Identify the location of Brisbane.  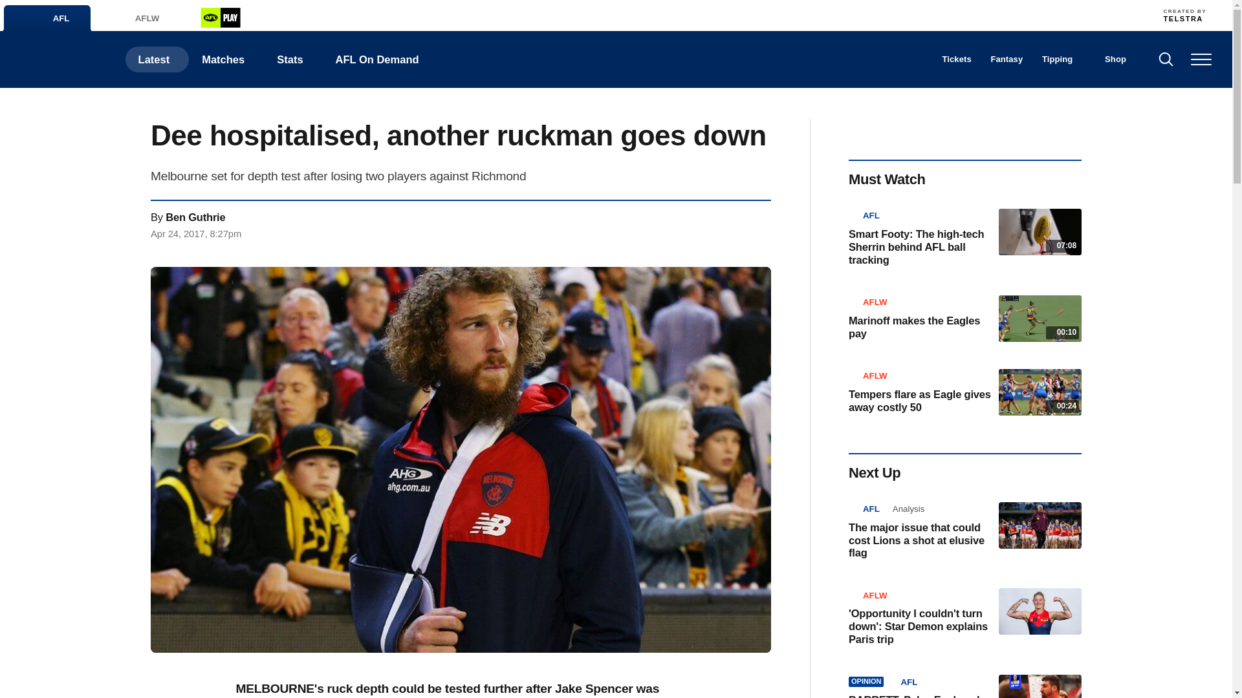
(487, 15).